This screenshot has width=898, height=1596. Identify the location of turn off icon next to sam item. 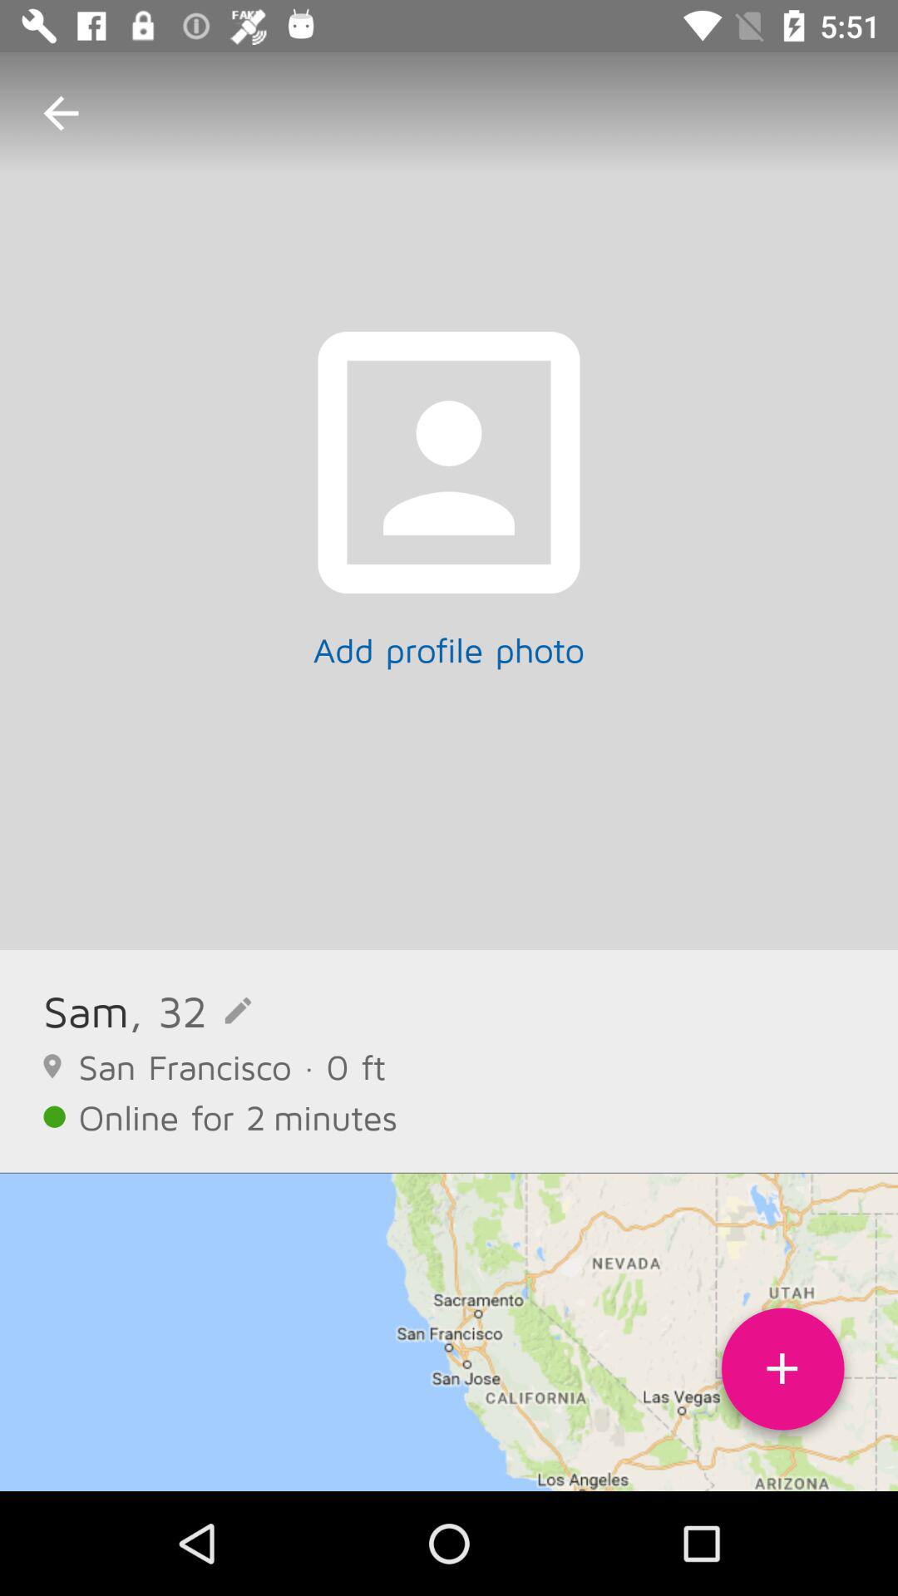
(190, 1011).